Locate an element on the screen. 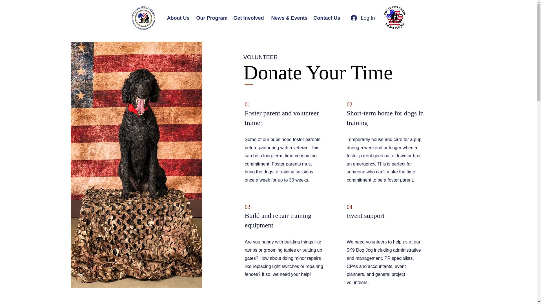 The width and height of the screenshot is (541, 304). Contact Us is located at coordinates (326, 18).